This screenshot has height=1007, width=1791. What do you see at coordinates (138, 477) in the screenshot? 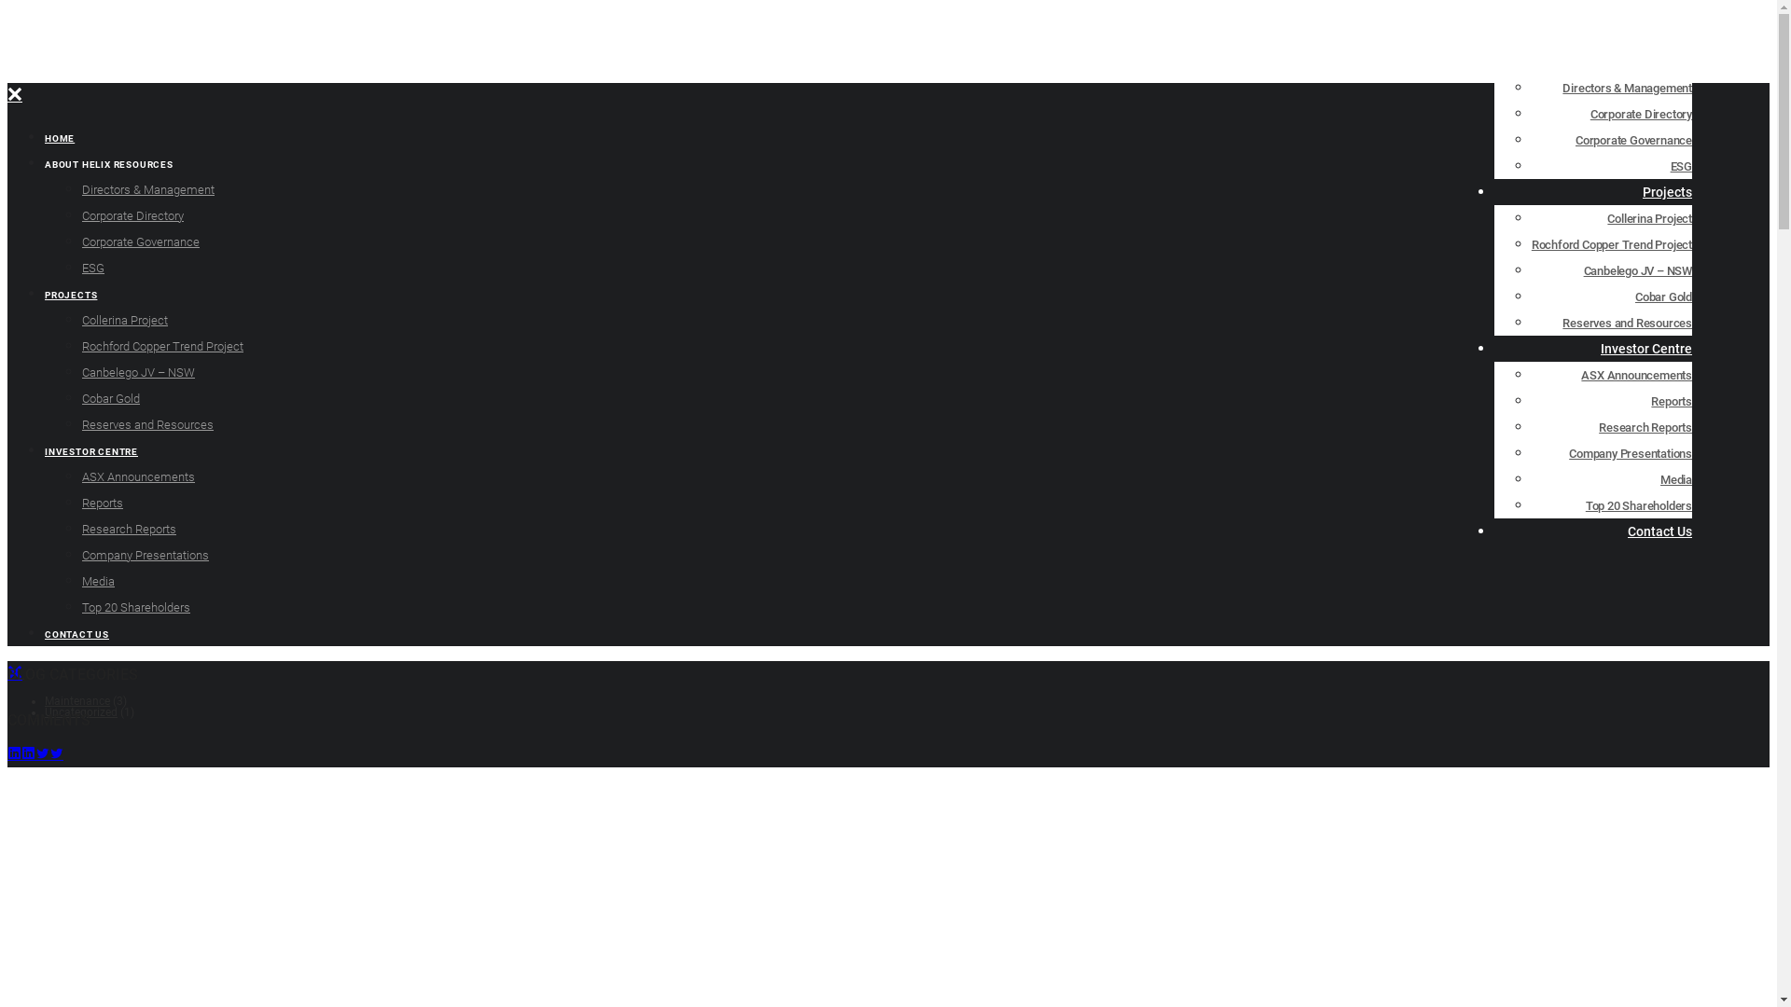
I see `ASX Announcements` at bounding box center [138, 477].